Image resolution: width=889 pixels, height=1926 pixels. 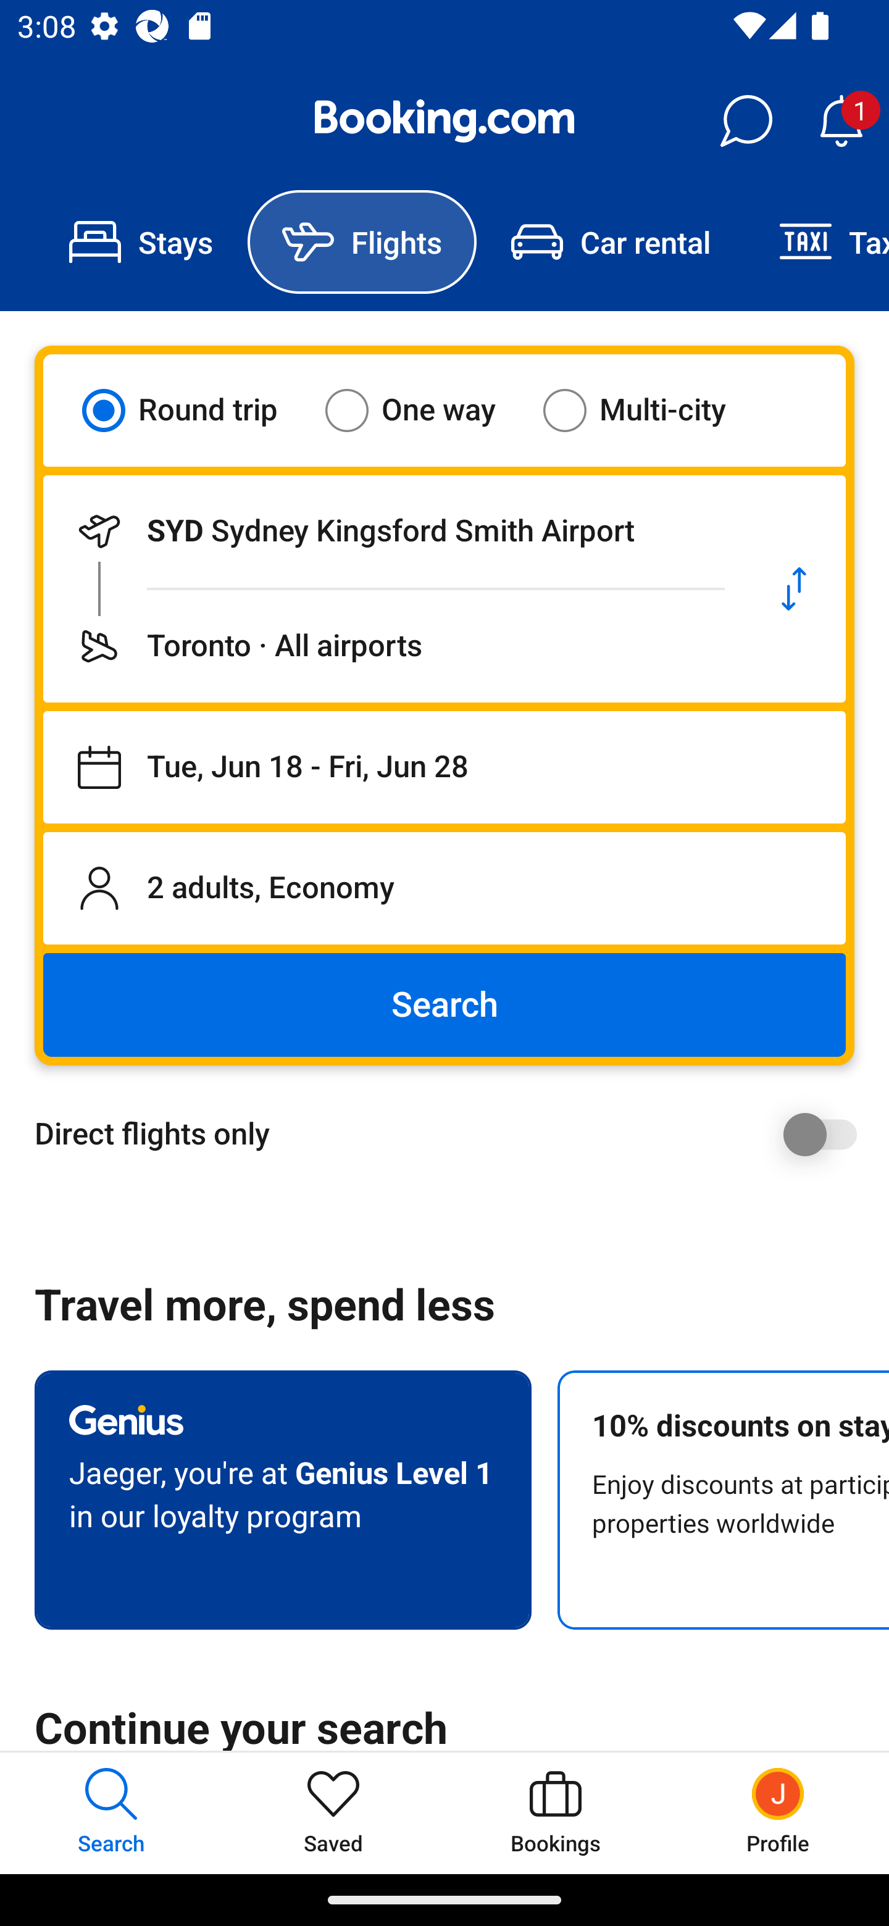 What do you see at coordinates (393, 531) in the screenshot?
I see `Departing from SYD Sydney Kingsford Smith Airport` at bounding box center [393, 531].